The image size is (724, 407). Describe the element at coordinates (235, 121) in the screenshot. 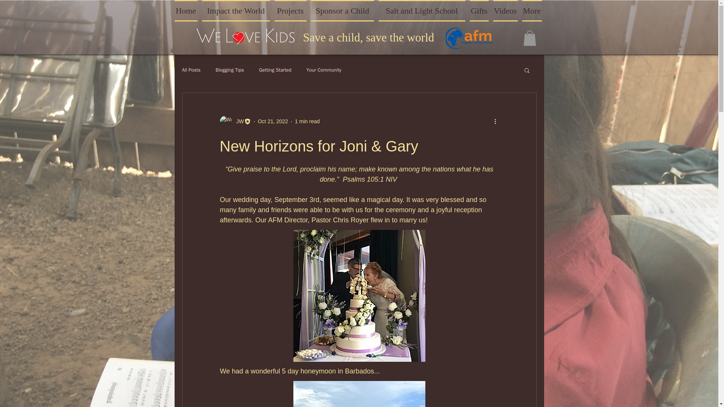

I see `JW` at that location.